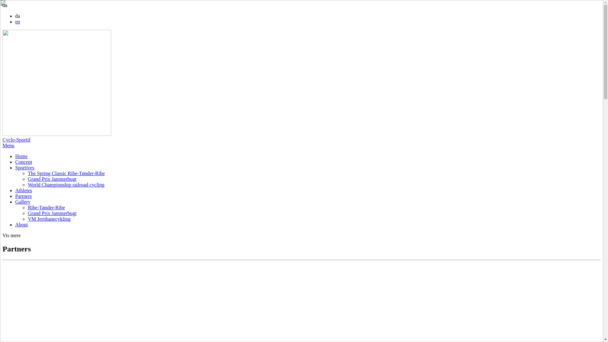 The image size is (608, 342). I want to click on Partners, so click(23, 196).